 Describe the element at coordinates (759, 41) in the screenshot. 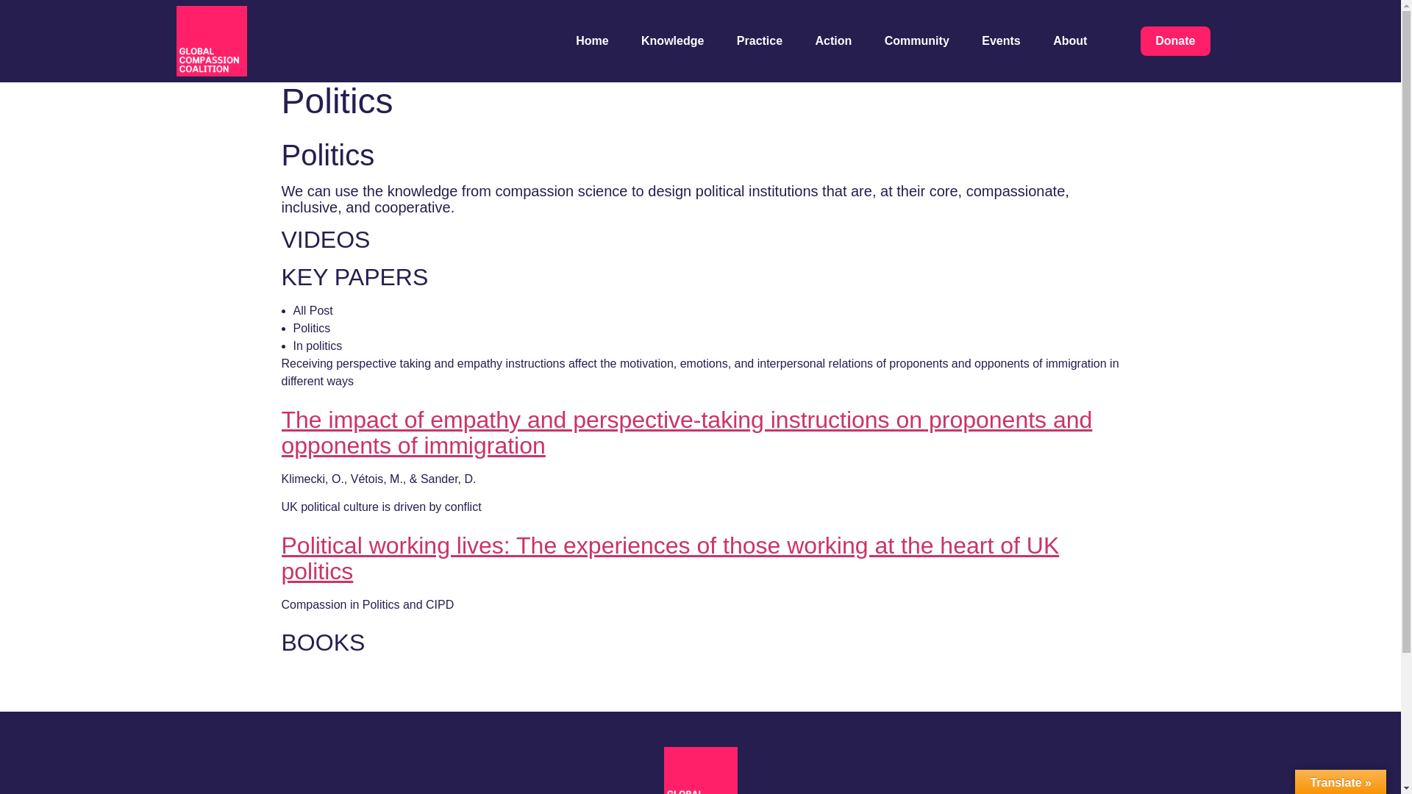

I see `Practice` at that location.